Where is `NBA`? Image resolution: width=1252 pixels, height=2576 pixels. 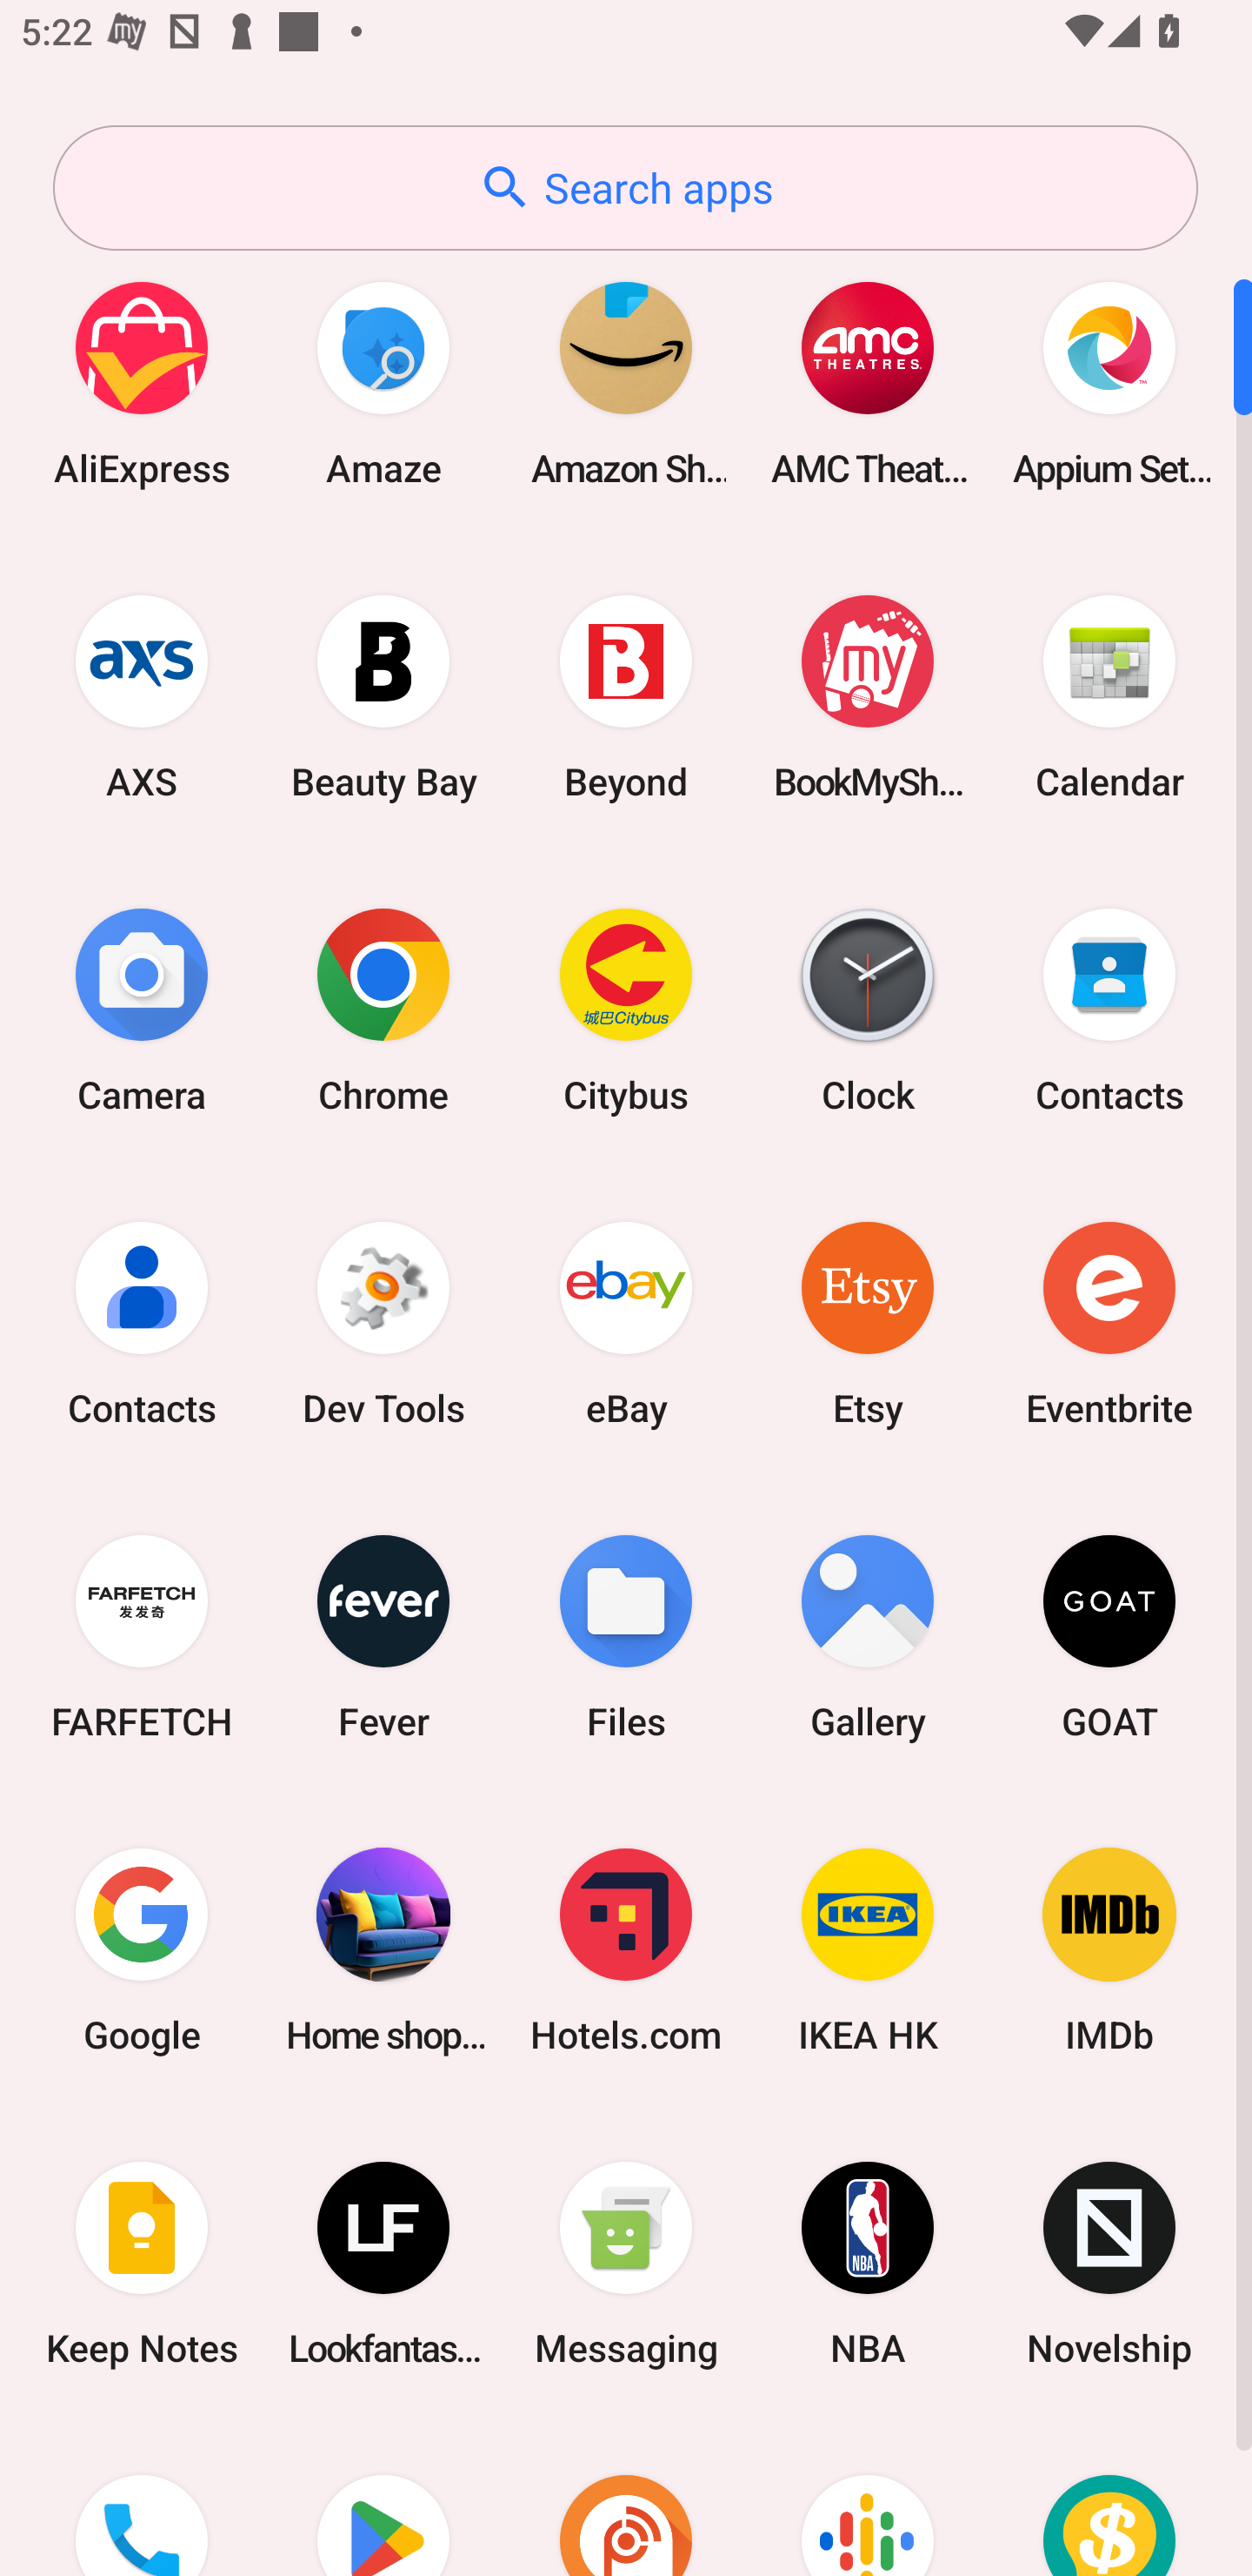 NBA is located at coordinates (868, 2264).